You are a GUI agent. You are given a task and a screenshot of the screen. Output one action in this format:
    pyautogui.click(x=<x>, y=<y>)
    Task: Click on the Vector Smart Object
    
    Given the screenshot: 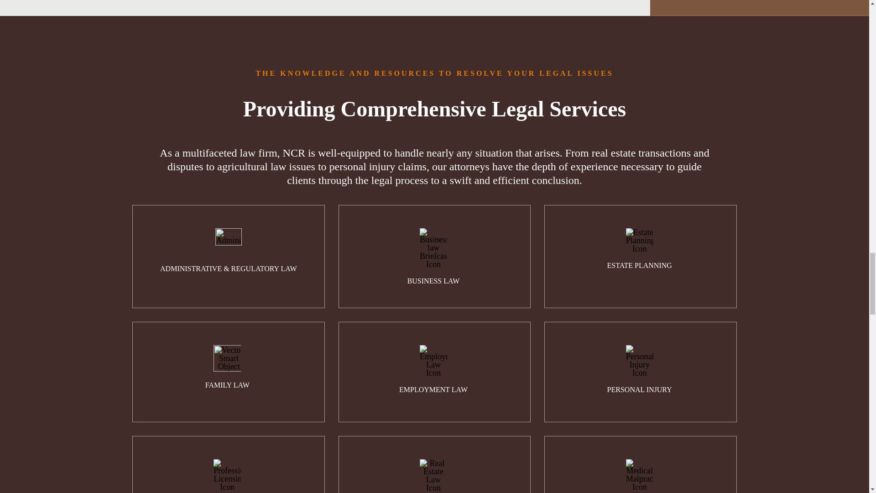 What is the action you would take?
    pyautogui.click(x=227, y=359)
    